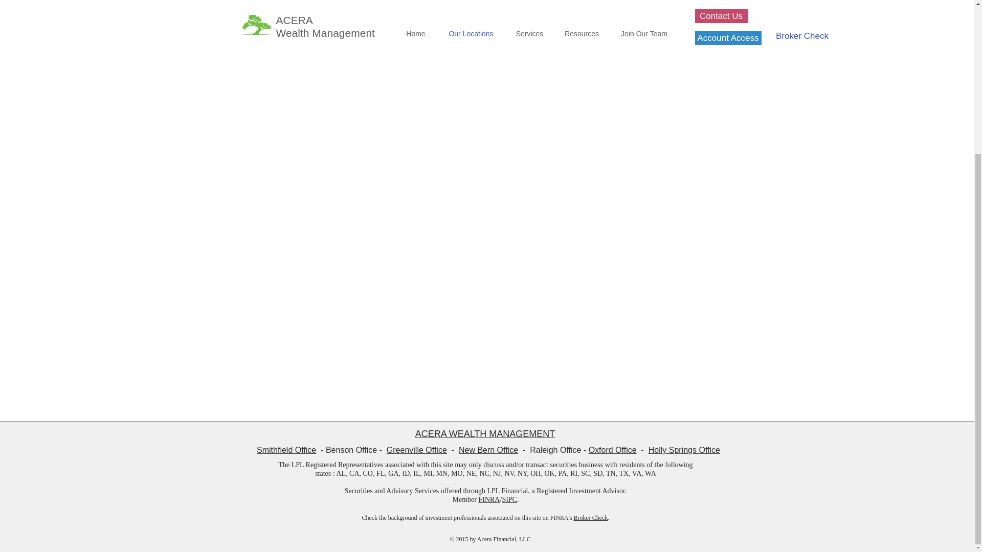 This screenshot has width=982, height=552. Describe the element at coordinates (416, 450) in the screenshot. I see `Greenville Office` at that location.